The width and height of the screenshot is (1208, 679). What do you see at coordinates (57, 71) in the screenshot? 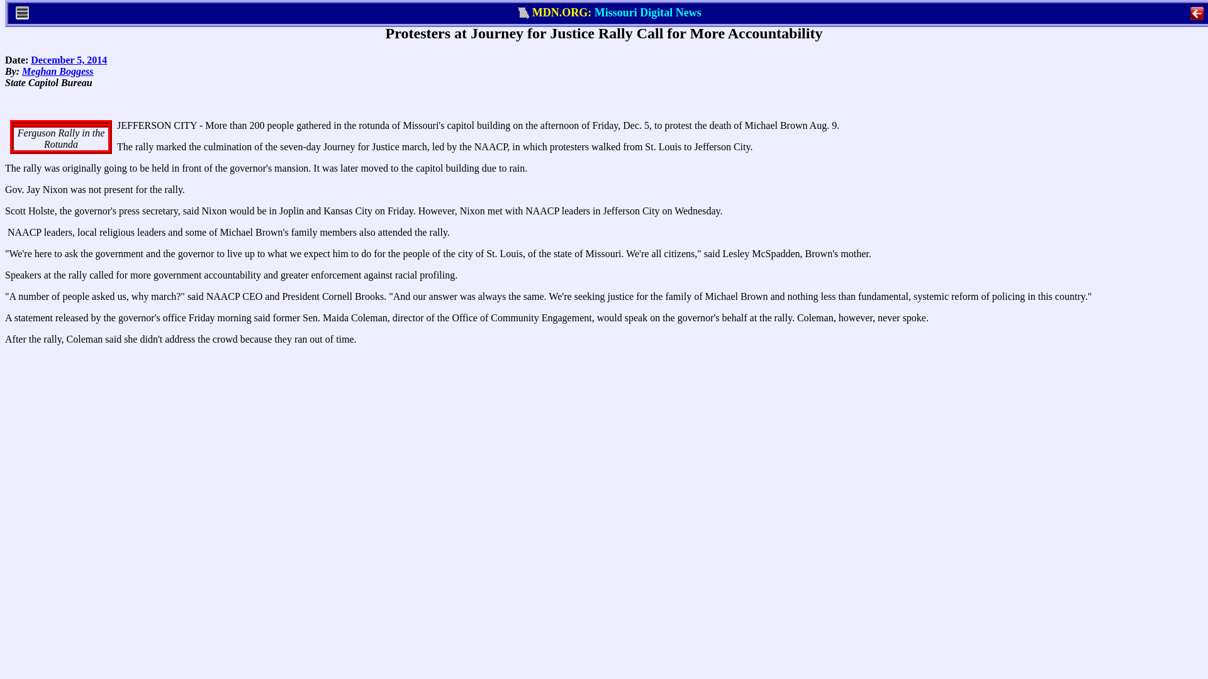
I see `Meghan Boggess` at bounding box center [57, 71].